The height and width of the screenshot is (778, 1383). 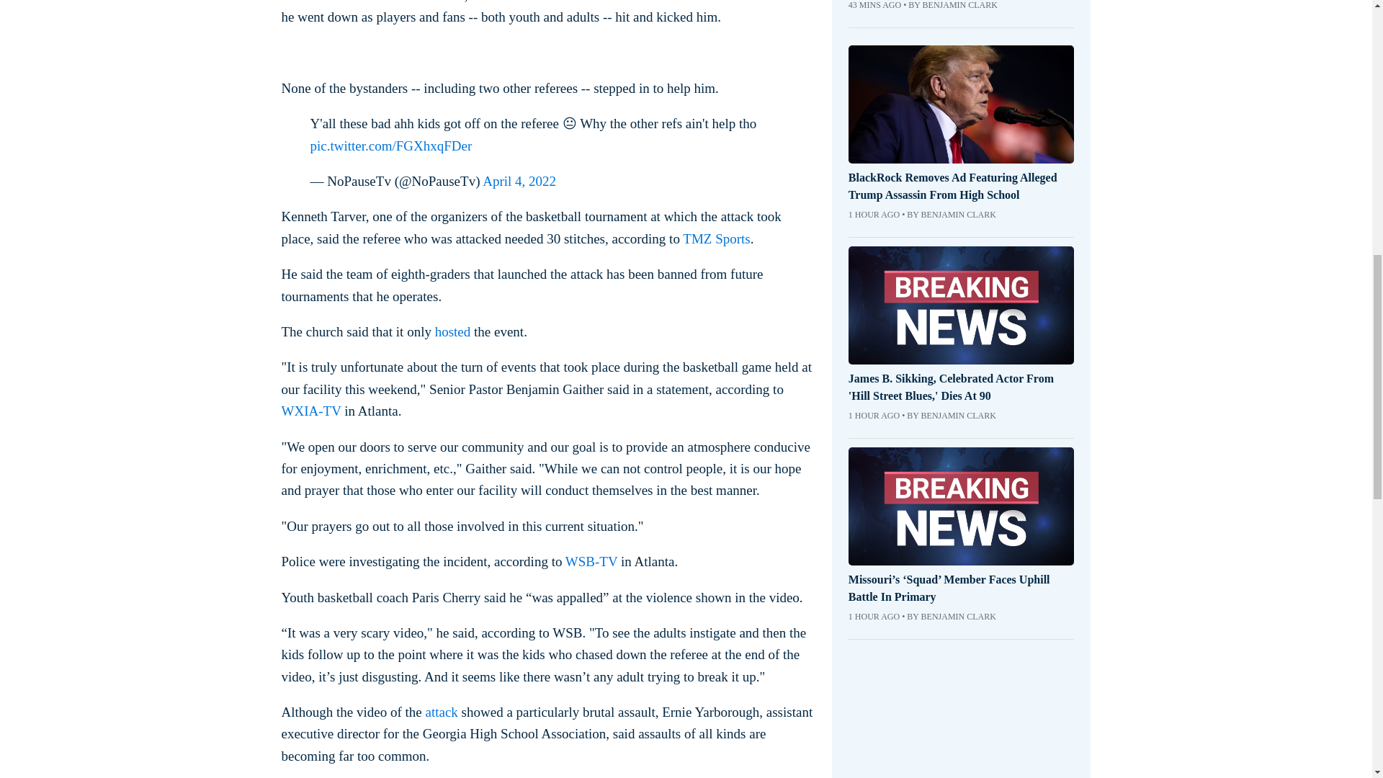 What do you see at coordinates (591, 560) in the screenshot?
I see `WSB-TV` at bounding box center [591, 560].